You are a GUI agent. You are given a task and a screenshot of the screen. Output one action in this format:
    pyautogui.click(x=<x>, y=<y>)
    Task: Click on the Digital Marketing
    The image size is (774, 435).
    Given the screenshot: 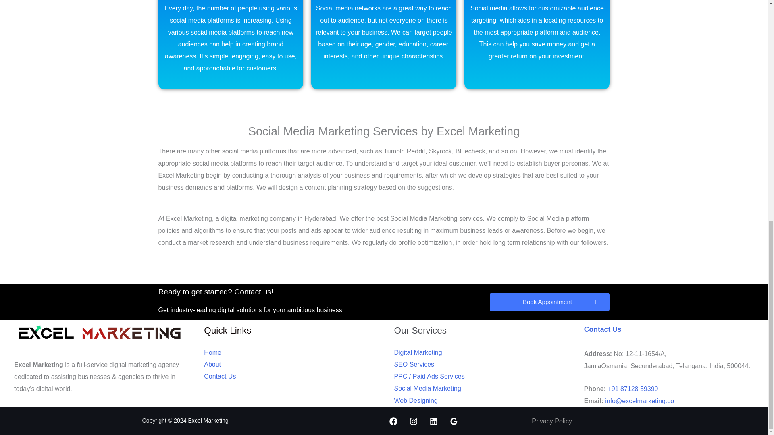 What is the action you would take?
    pyautogui.click(x=418, y=353)
    